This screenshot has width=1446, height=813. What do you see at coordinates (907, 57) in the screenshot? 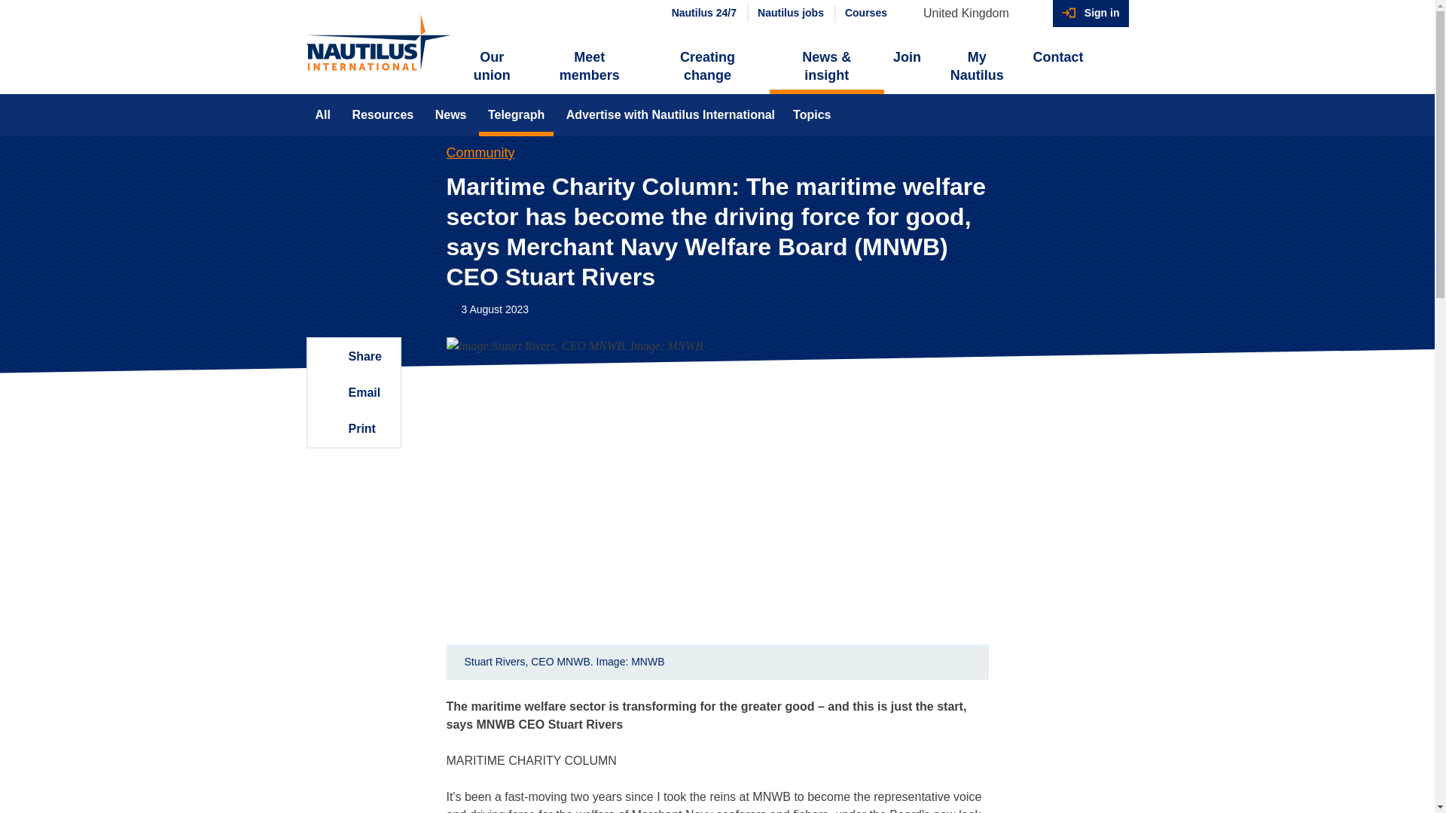
I see `Join` at bounding box center [907, 57].